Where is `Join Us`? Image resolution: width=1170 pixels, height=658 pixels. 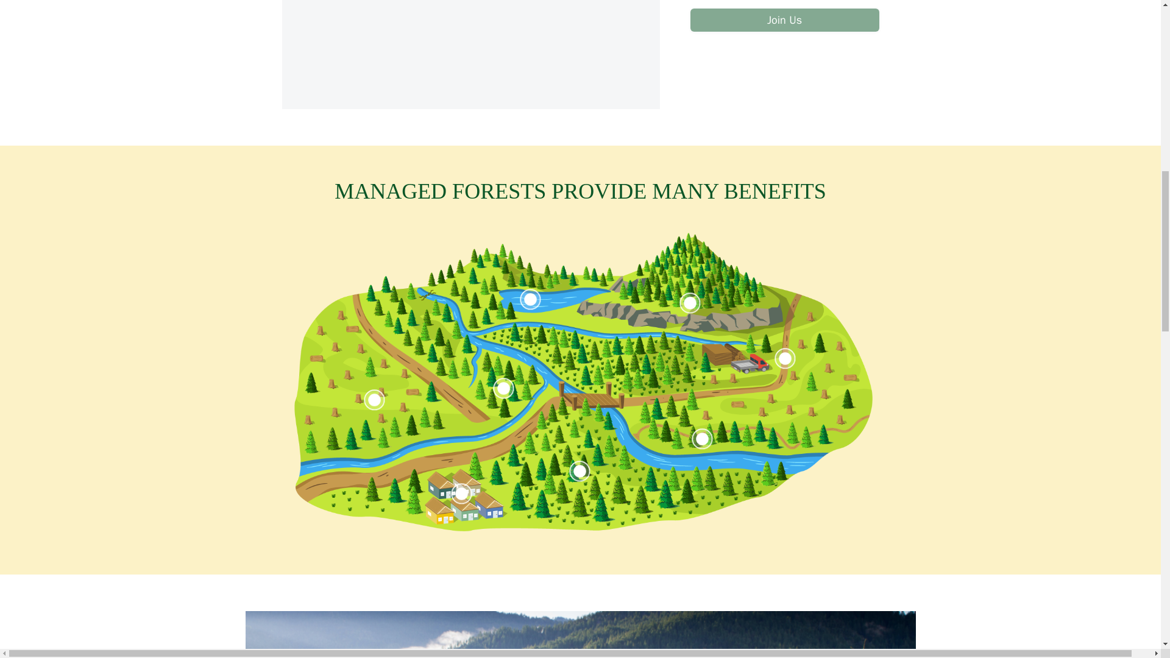 Join Us is located at coordinates (784, 19).